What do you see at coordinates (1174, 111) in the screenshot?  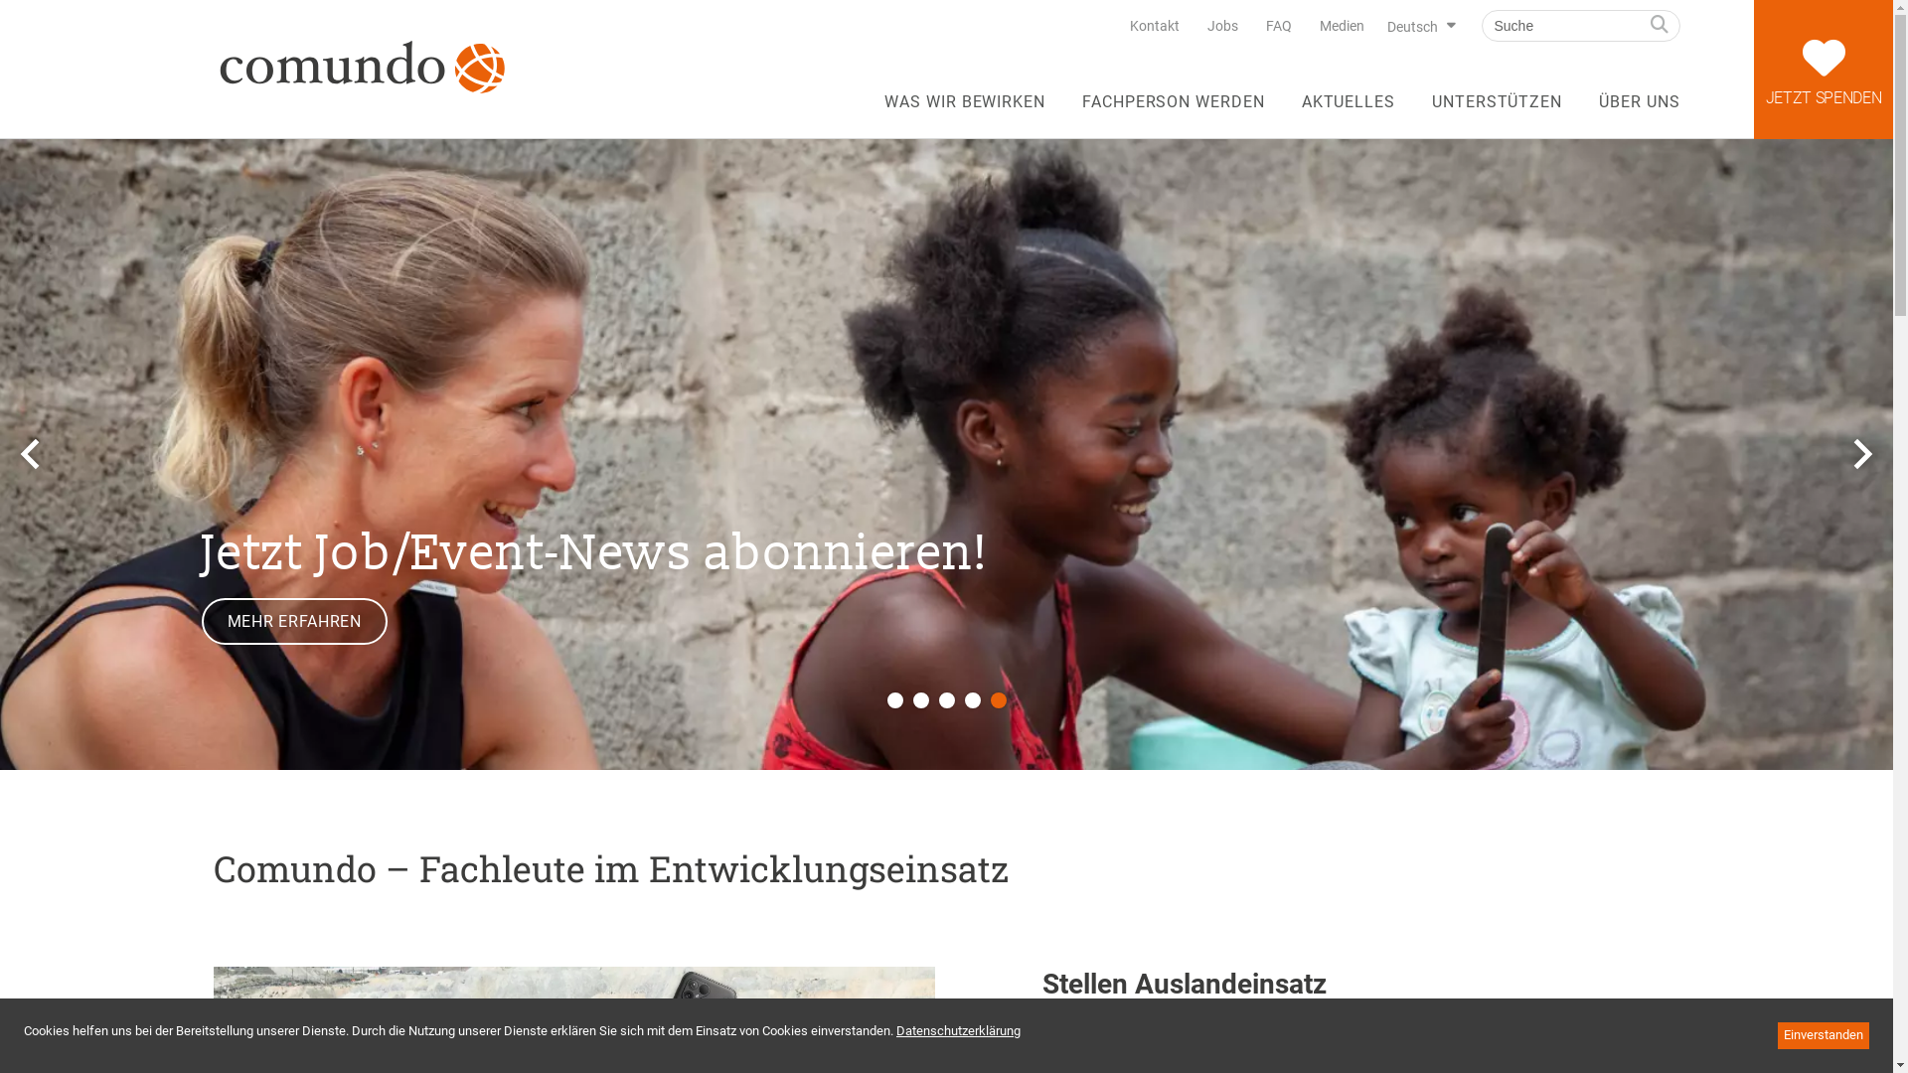 I see `FACHPERSON WERDEN` at bounding box center [1174, 111].